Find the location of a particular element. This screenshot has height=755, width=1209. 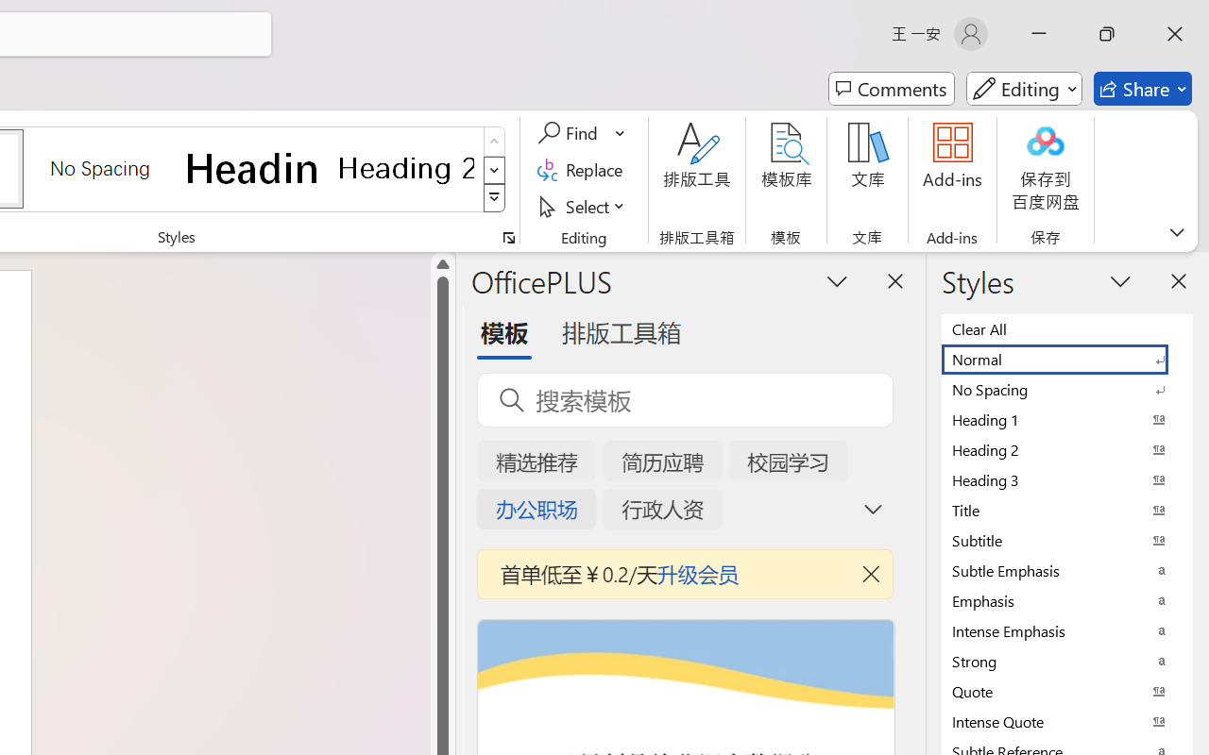

Comments is located at coordinates (892, 89).